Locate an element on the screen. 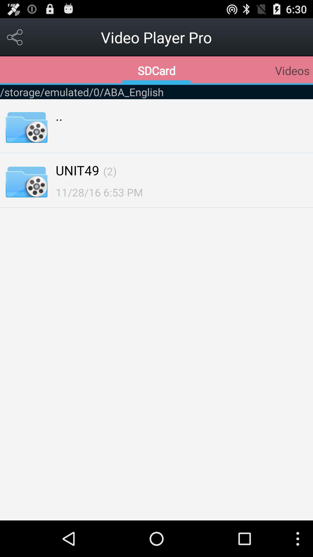  video player programe is located at coordinates (15, 37).